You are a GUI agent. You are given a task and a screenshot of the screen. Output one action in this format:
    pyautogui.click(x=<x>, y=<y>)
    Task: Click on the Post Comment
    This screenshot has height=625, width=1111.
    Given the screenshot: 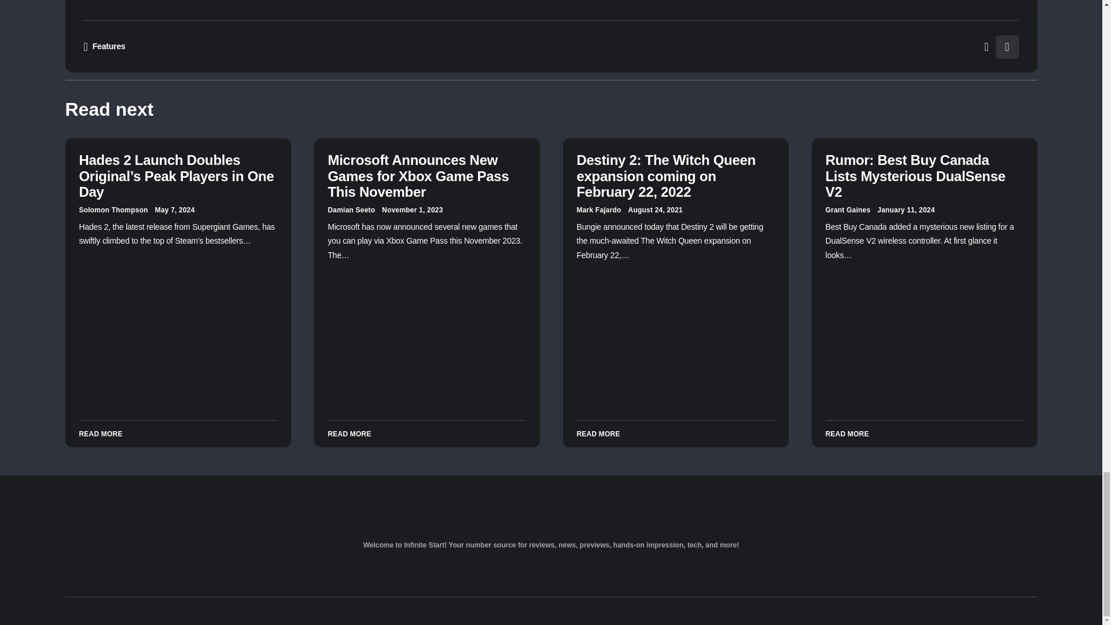 What is the action you would take?
    pyautogui.click(x=663, y=20)
    